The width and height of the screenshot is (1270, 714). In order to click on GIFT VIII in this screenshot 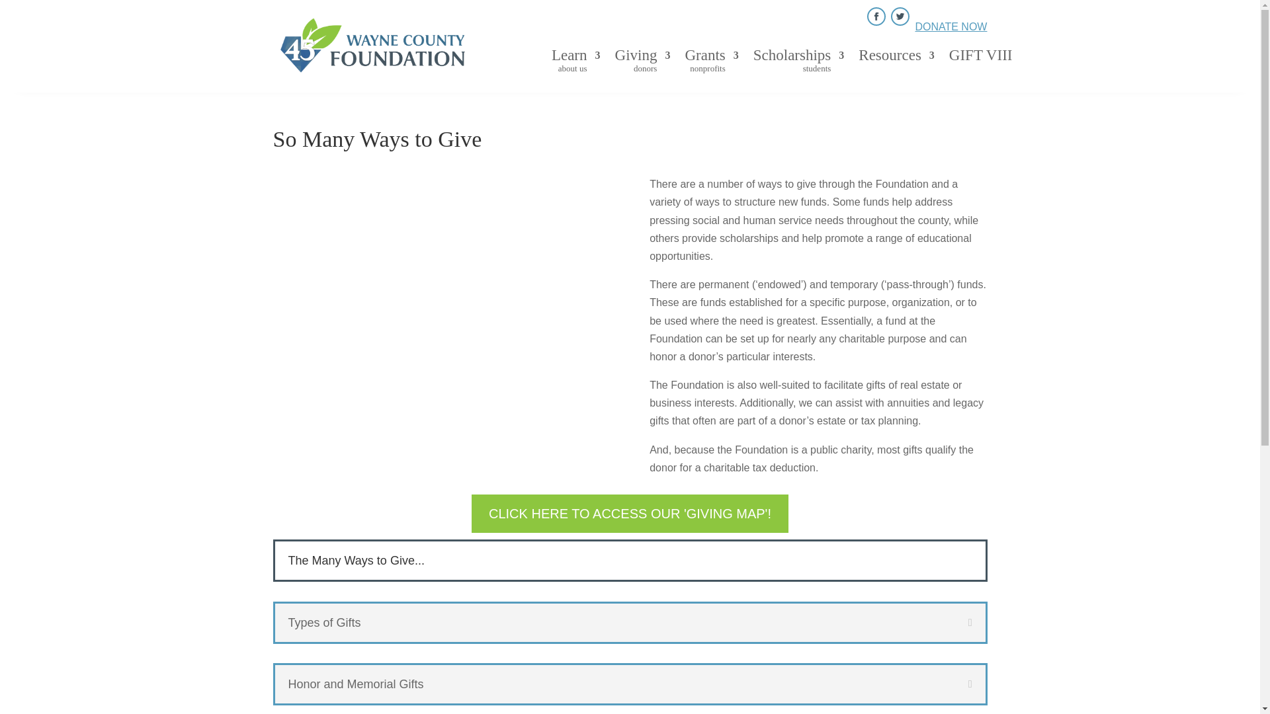, I will do `click(950, 26)`.